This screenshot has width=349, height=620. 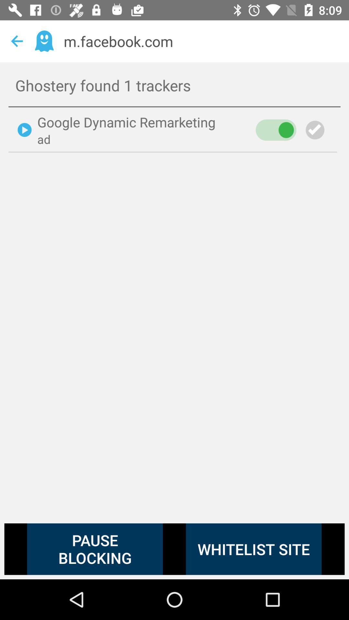 What do you see at coordinates (276, 130) in the screenshot?
I see `select the slide button` at bounding box center [276, 130].